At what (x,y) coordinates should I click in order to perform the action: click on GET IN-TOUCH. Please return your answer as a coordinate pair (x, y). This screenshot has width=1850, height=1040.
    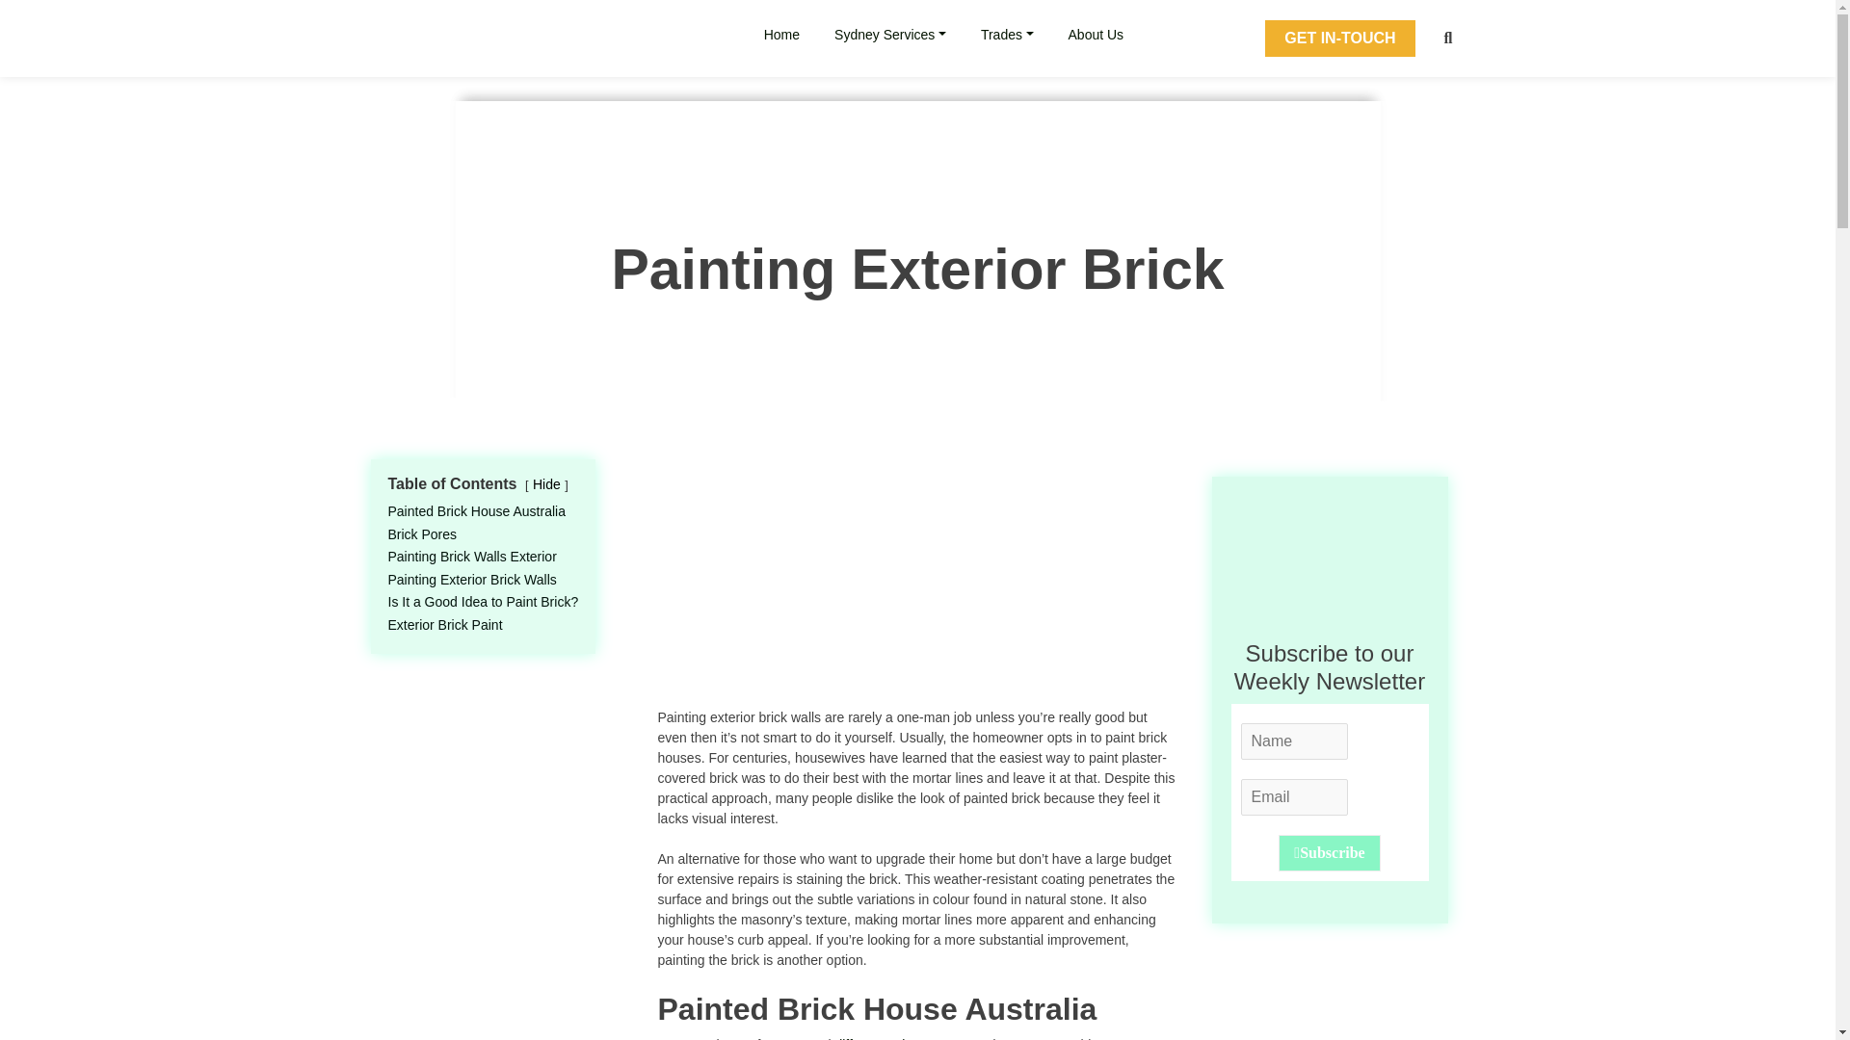
    Looking at the image, I should click on (1339, 39).